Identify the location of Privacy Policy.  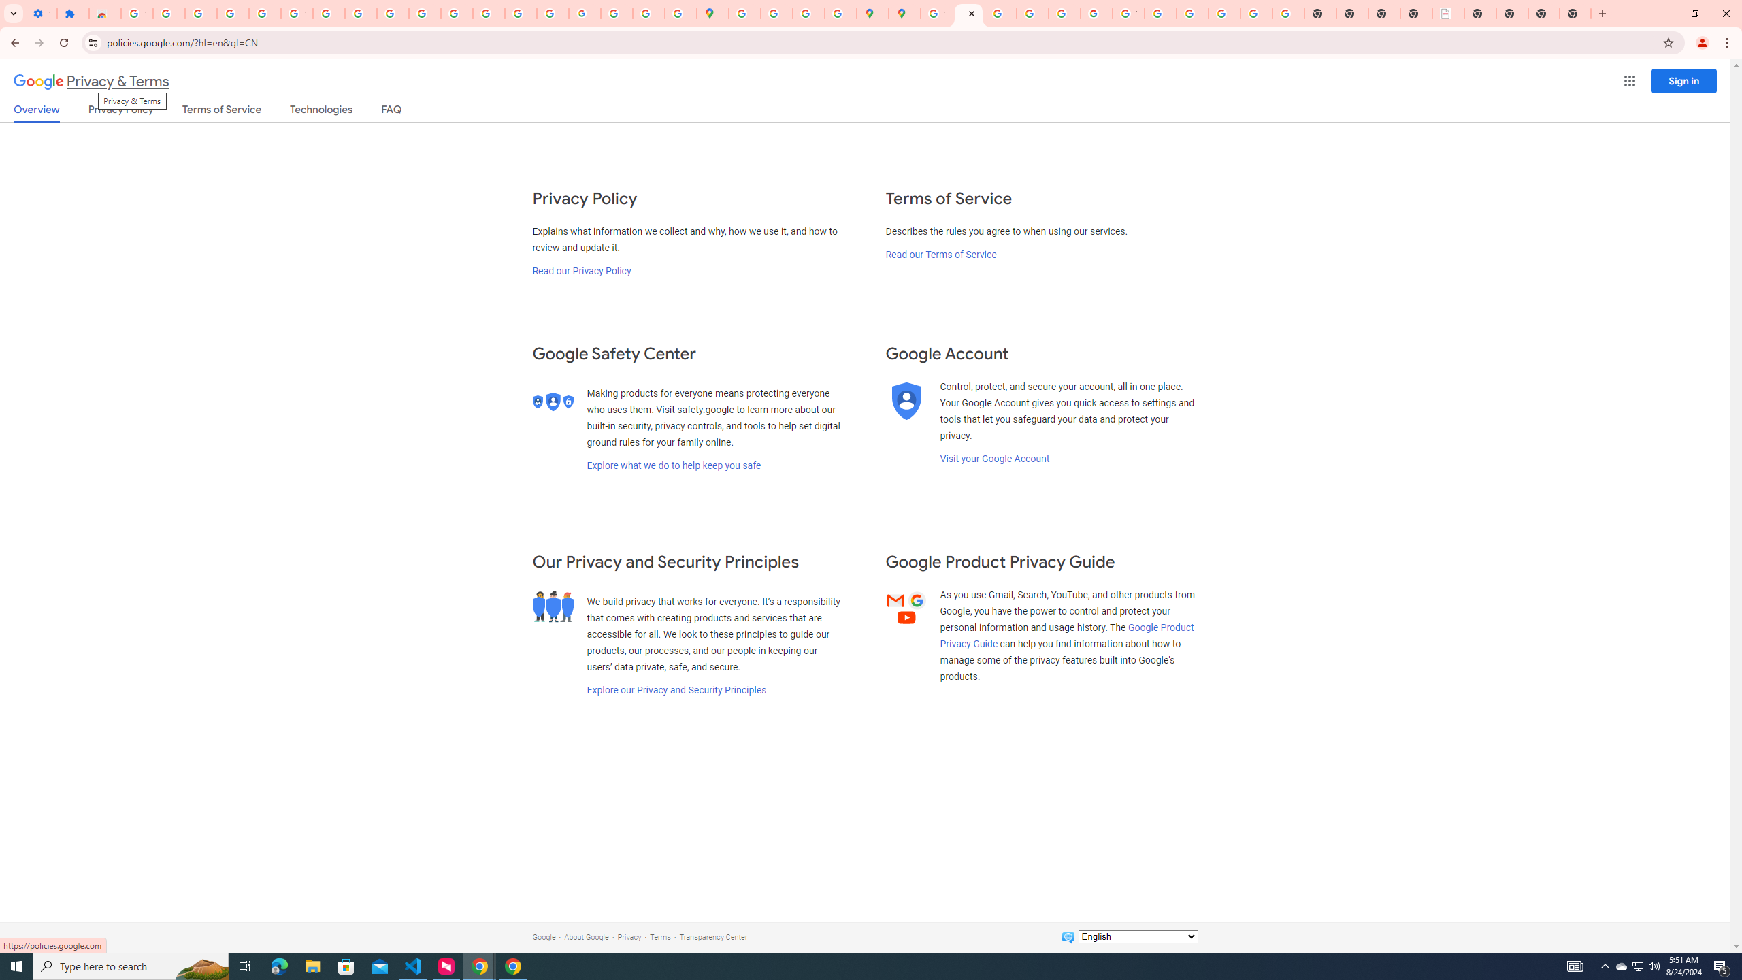
(120, 112).